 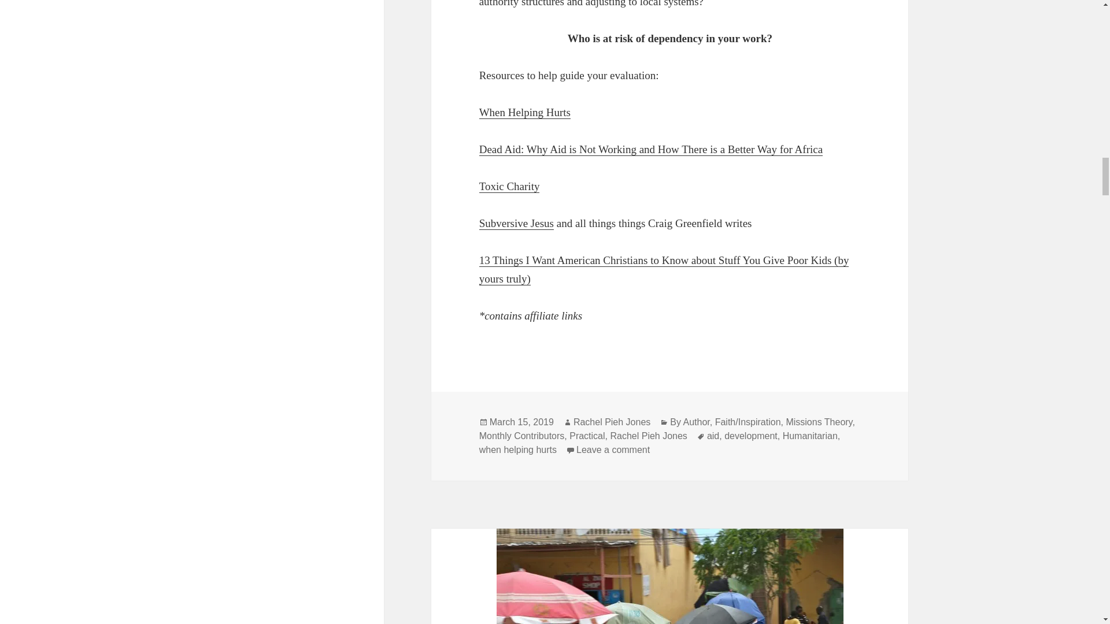 What do you see at coordinates (819, 422) in the screenshot?
I see `Practical` at bounding box center [819, 422].